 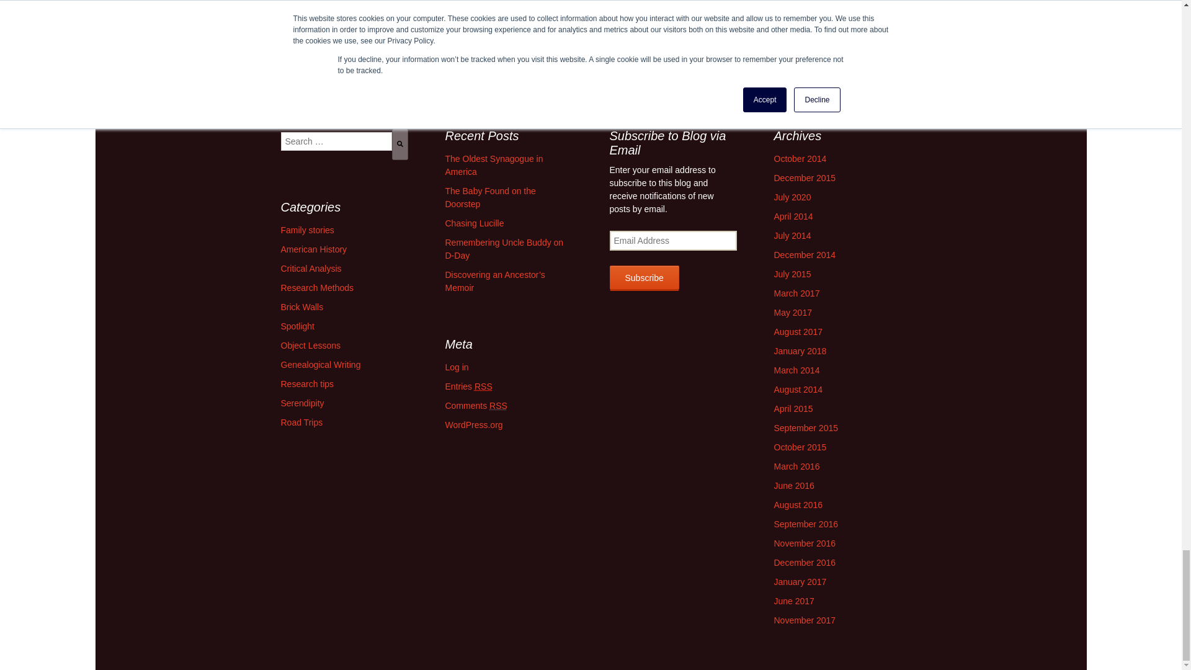 What do you see at coordinates (483, 386) in the screenshot?
I see `Really Simple Syndication` at bounding box center [483, 386].